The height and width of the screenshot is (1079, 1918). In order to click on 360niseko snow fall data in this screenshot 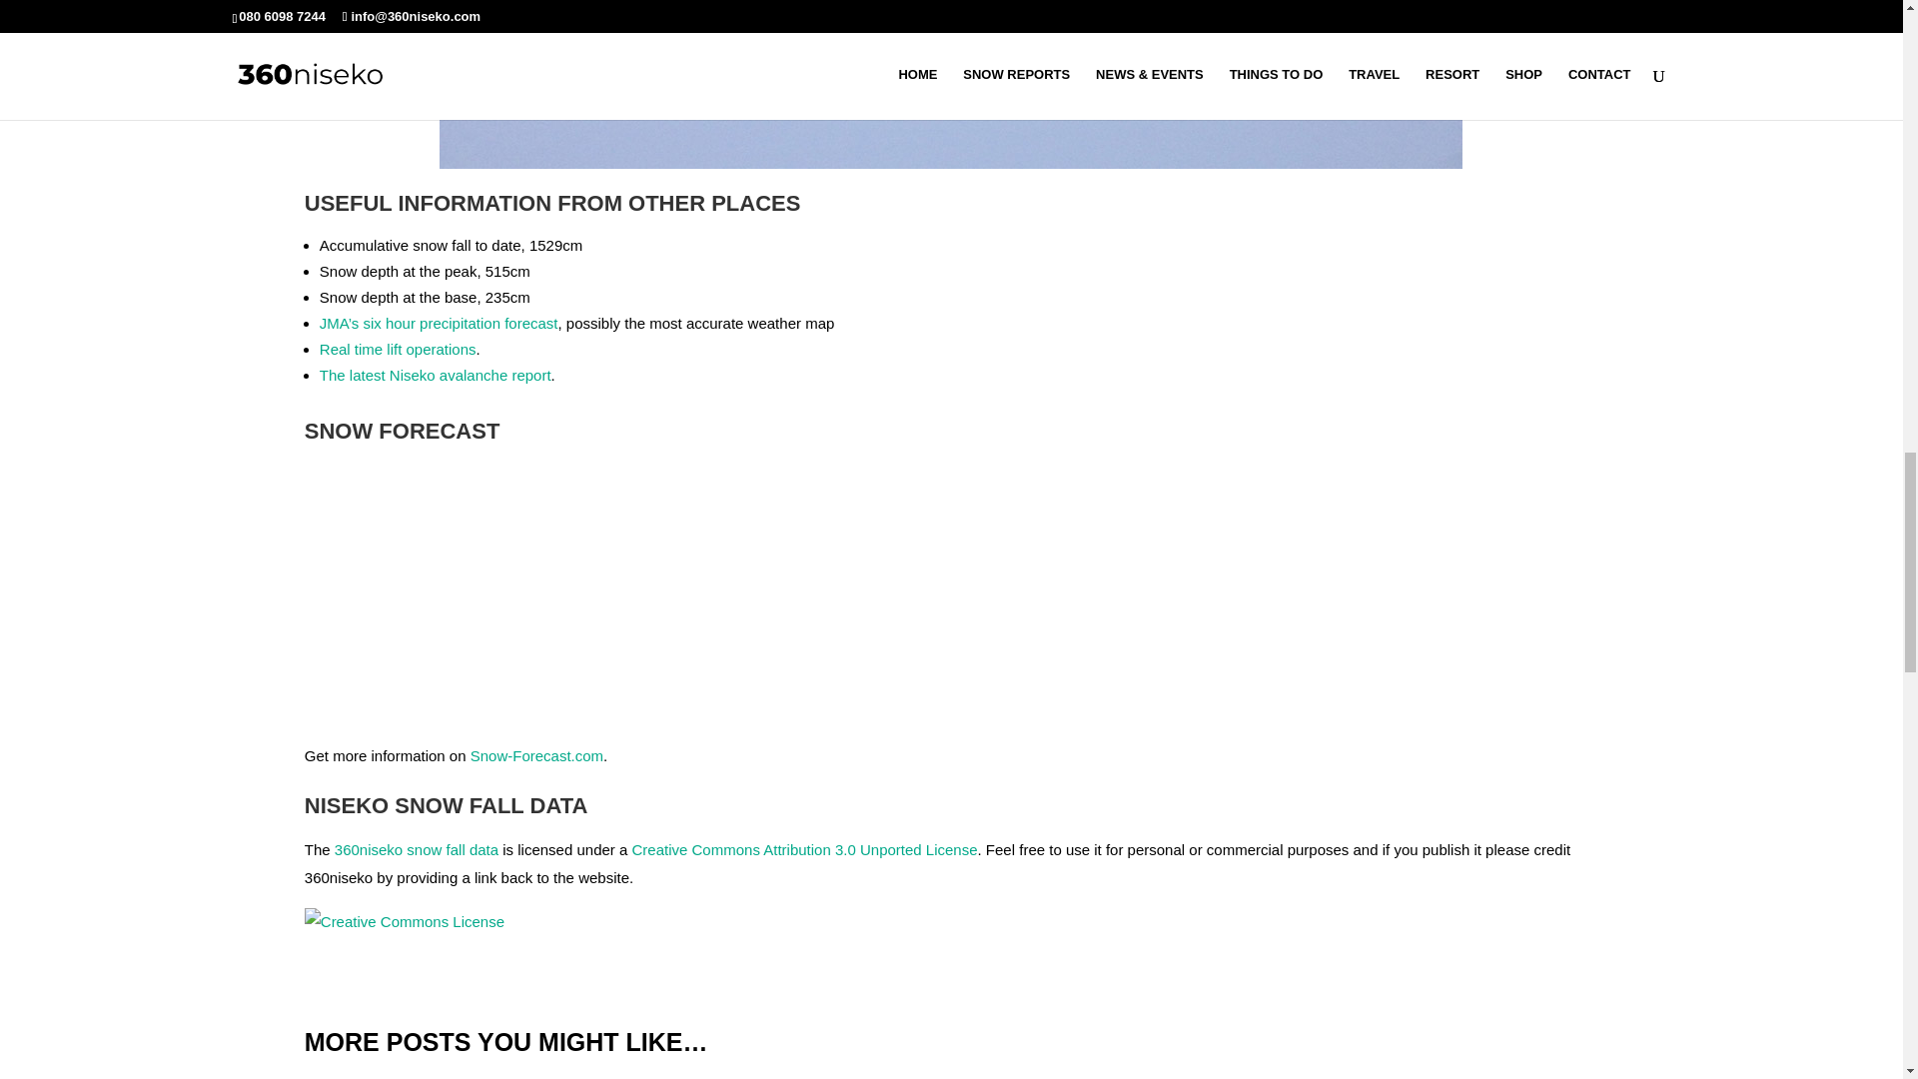, I will do `click(416, 849)`.